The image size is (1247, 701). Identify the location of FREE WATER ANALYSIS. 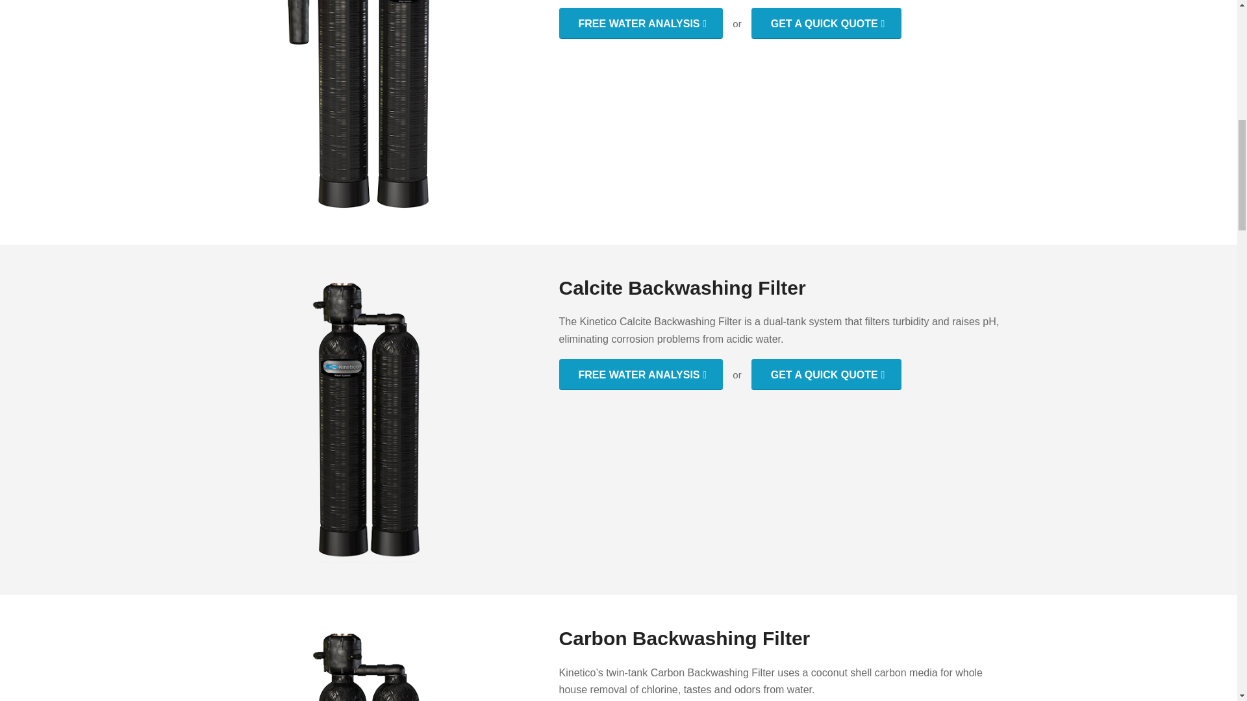
(640, 23).